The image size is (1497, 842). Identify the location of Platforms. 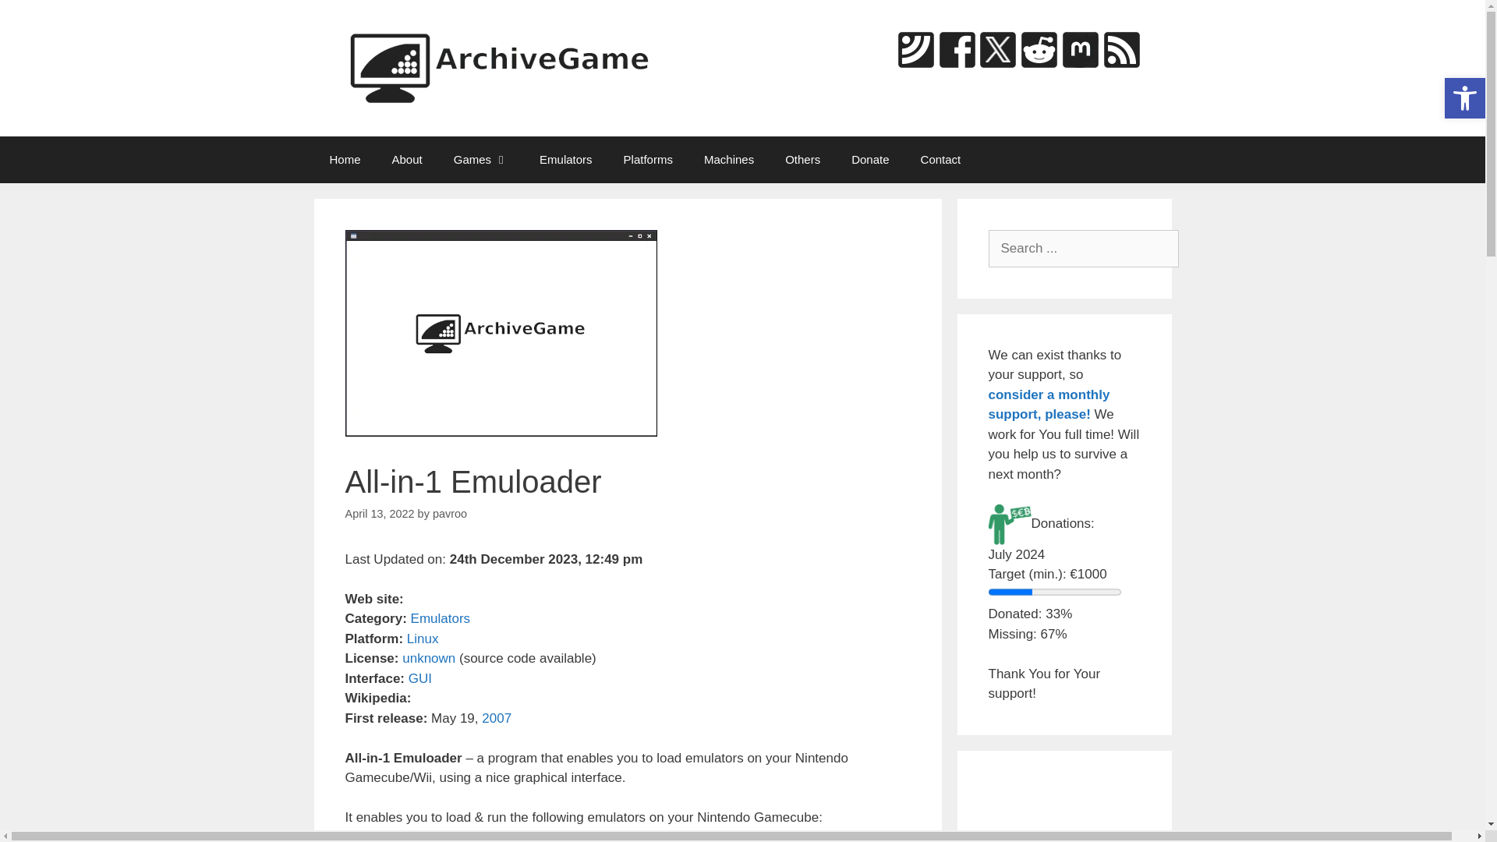
(1464, 98).